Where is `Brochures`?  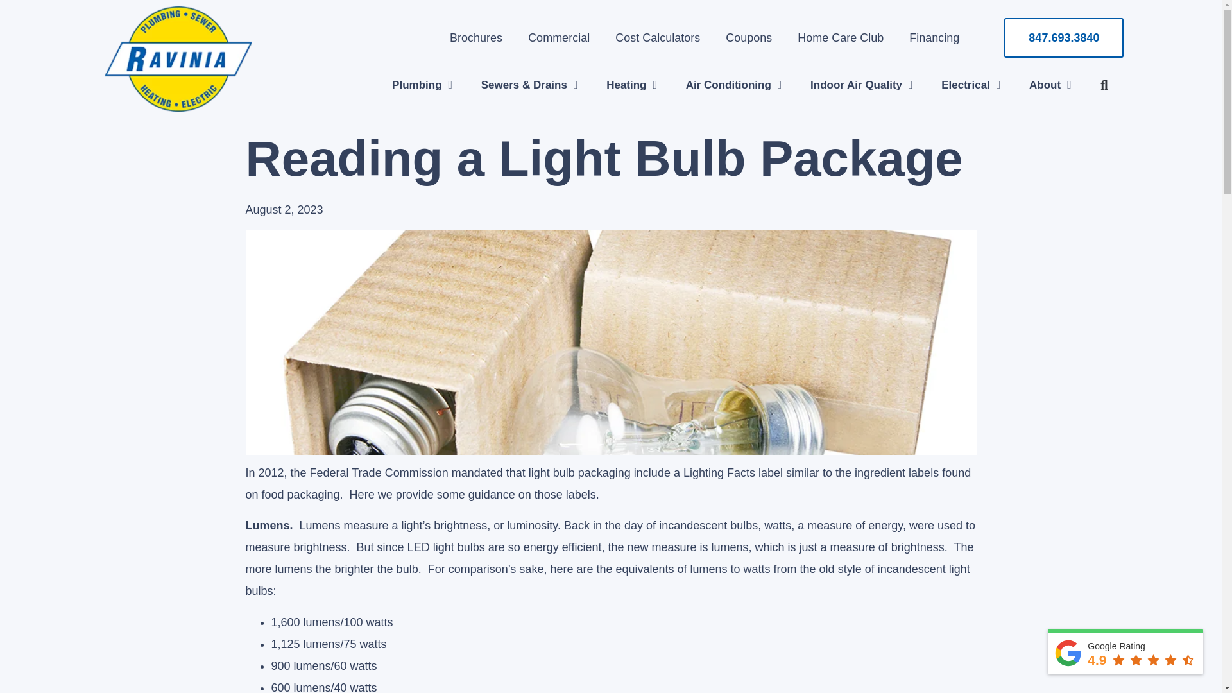 Brochures is located at coordinates (476, 37).